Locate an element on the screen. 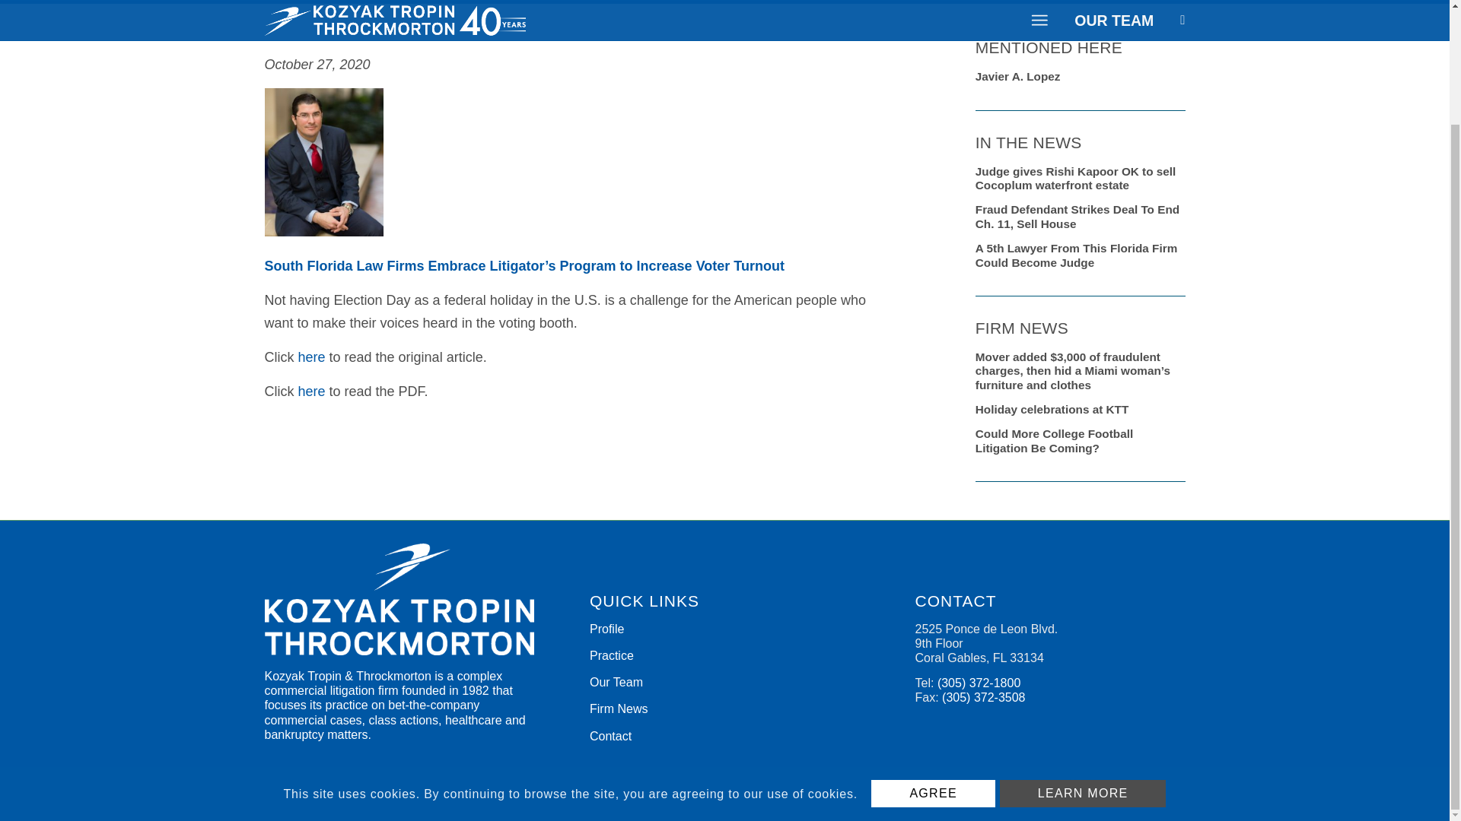 Image resolution: width=1461 pixels, height=821 pixels. Javier A. Lopez is located at coordinates (1081, 74).